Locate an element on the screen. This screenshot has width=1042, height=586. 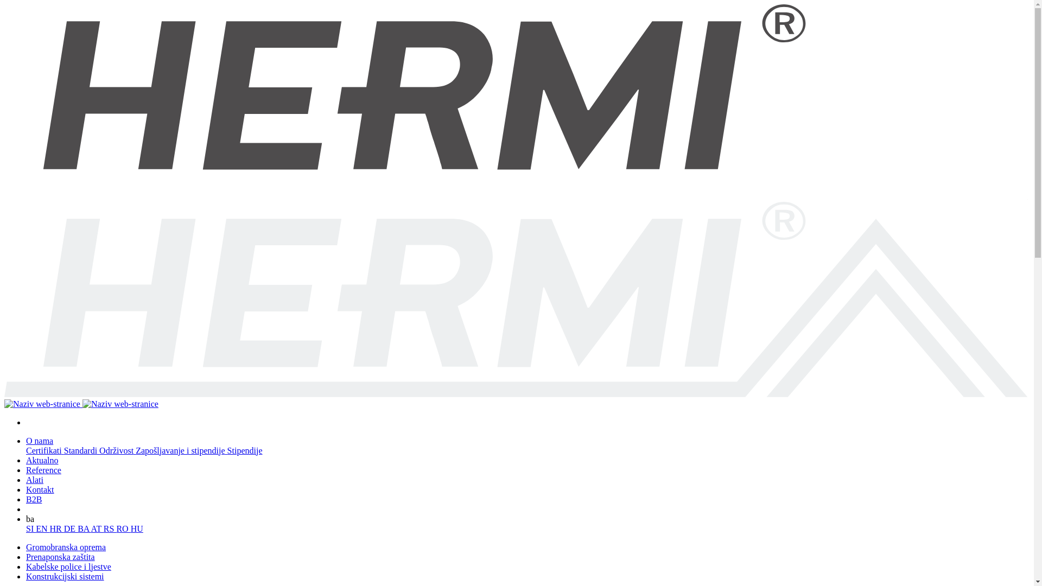
Stipendije is located at coordinates (245, 450).